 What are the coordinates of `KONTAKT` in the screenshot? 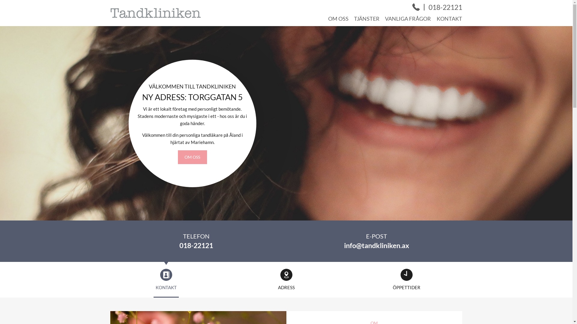 It's located at (166, 279).